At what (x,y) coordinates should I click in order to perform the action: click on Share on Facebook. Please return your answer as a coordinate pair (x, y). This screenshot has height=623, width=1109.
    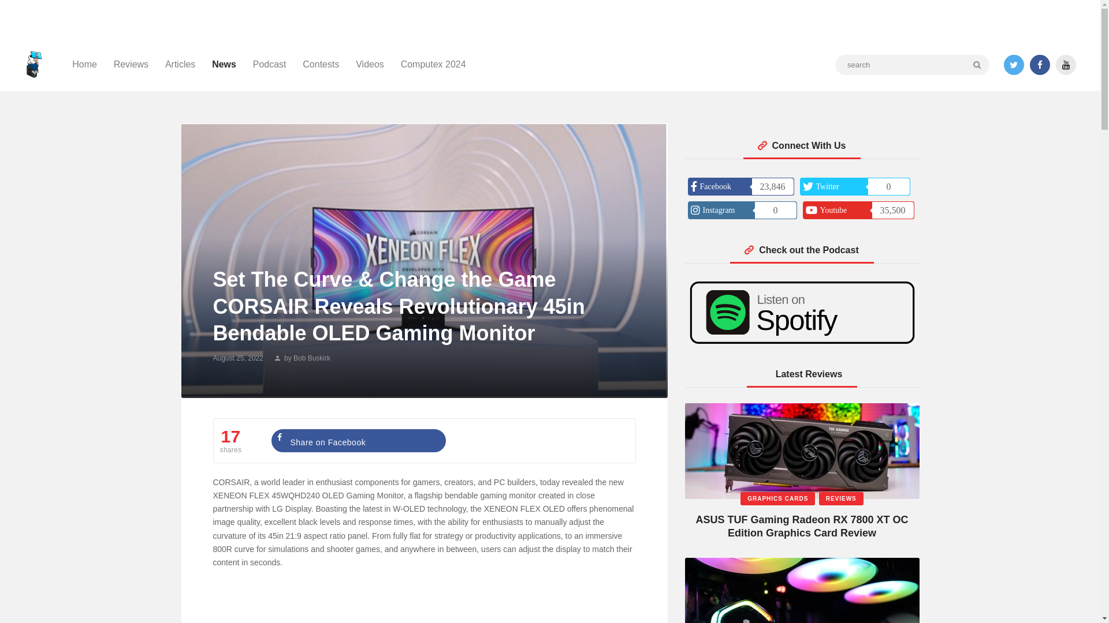
    Looking at the image, I should click on (358, 441).